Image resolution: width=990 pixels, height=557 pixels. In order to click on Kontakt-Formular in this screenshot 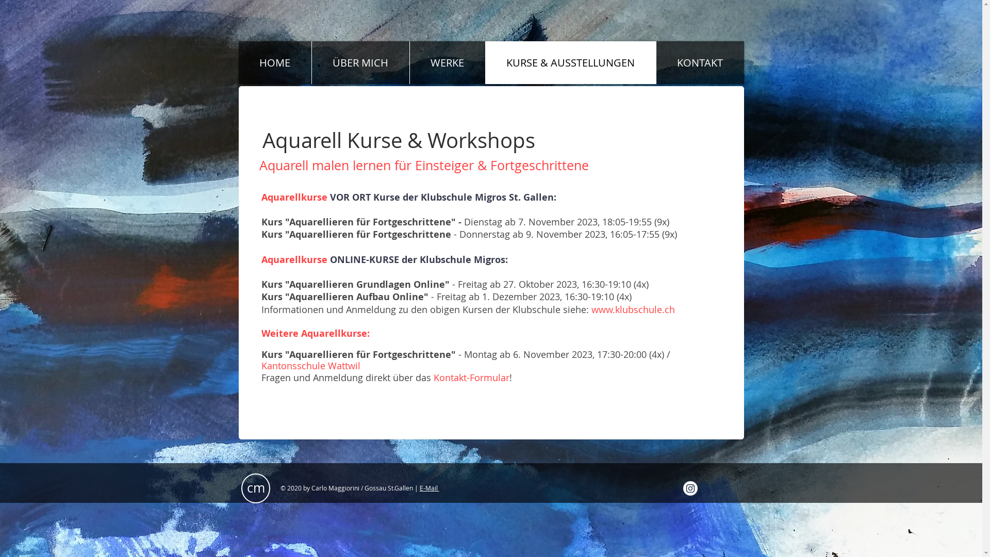, I will do `click(471, 378)`.